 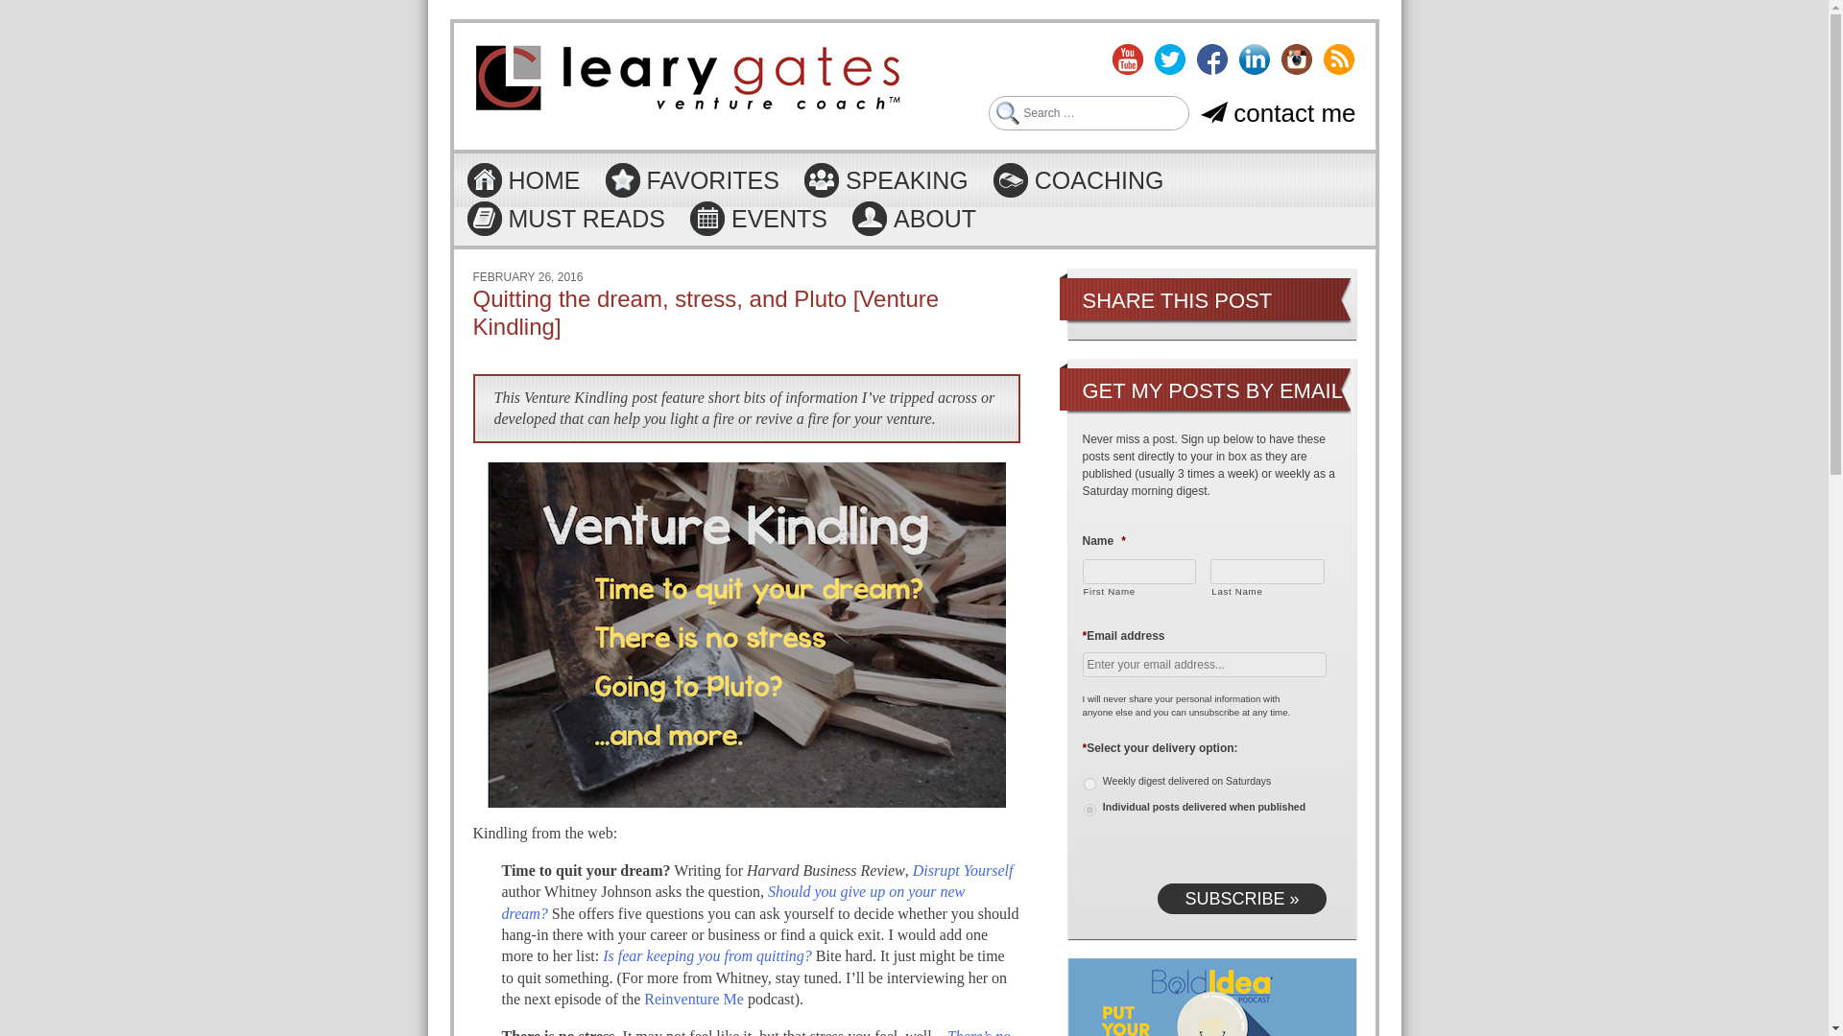 I want to click on ABOUT, so click(x=913, y=219).